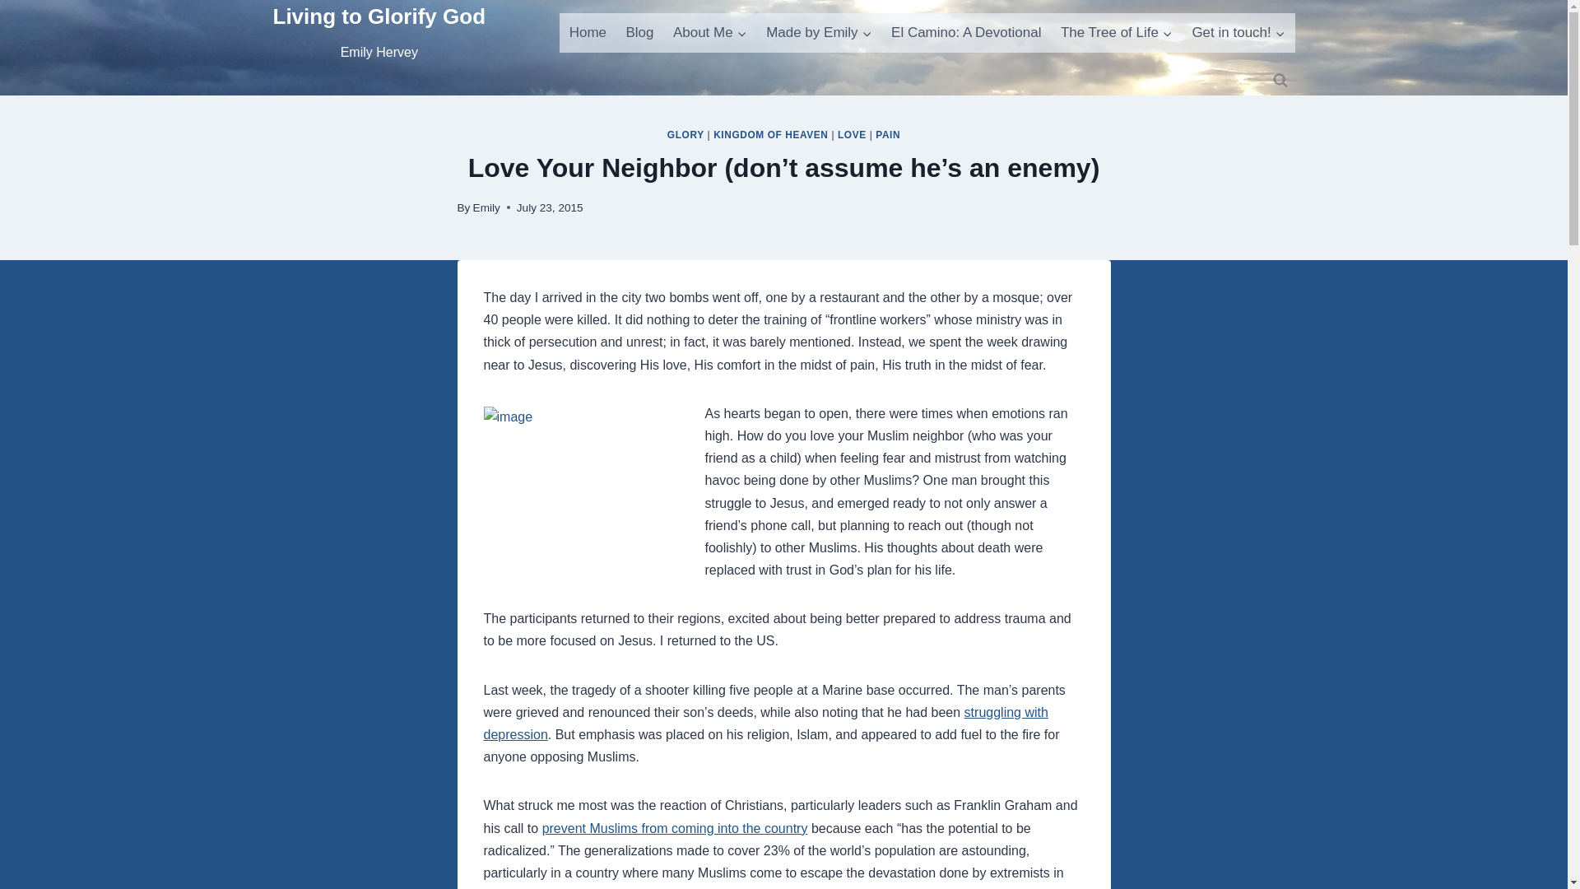 This screenshot has height=889, width=1580. Describe the element at coordinates (486, 207) in the screenshot. I see `Emily` at that location.